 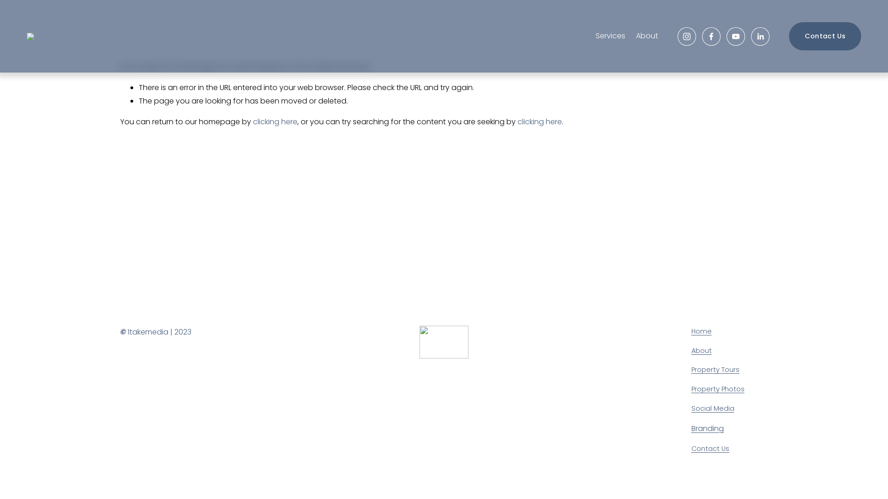 What do you see at coordinates (715, 370) in the screenshot?
I see `Property Tours` at bounding box center [715, 370].